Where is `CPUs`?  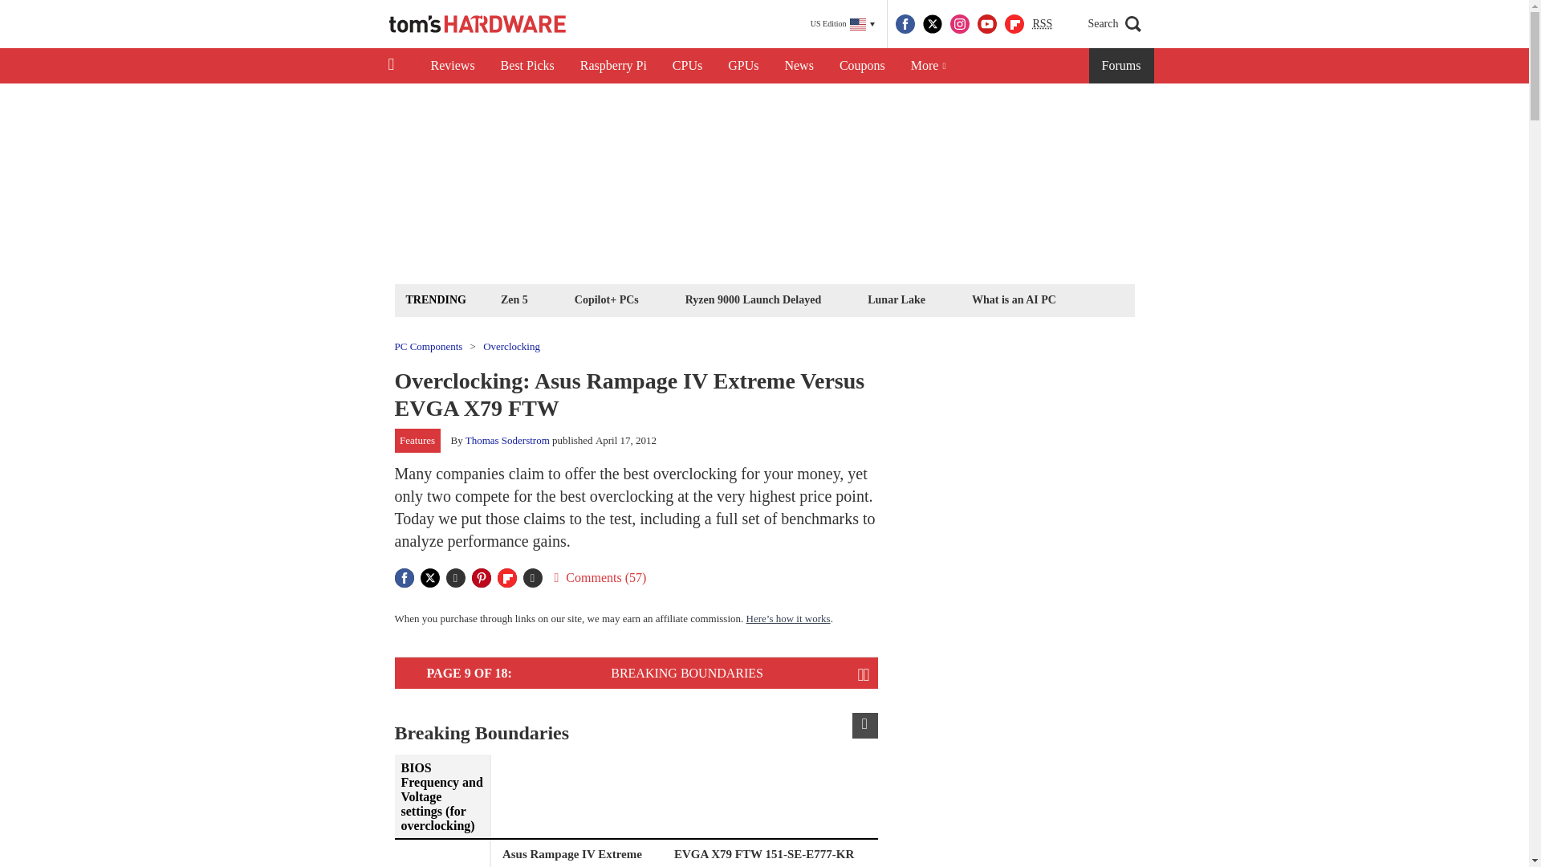 CPUs is located at coordinates (687, 66).